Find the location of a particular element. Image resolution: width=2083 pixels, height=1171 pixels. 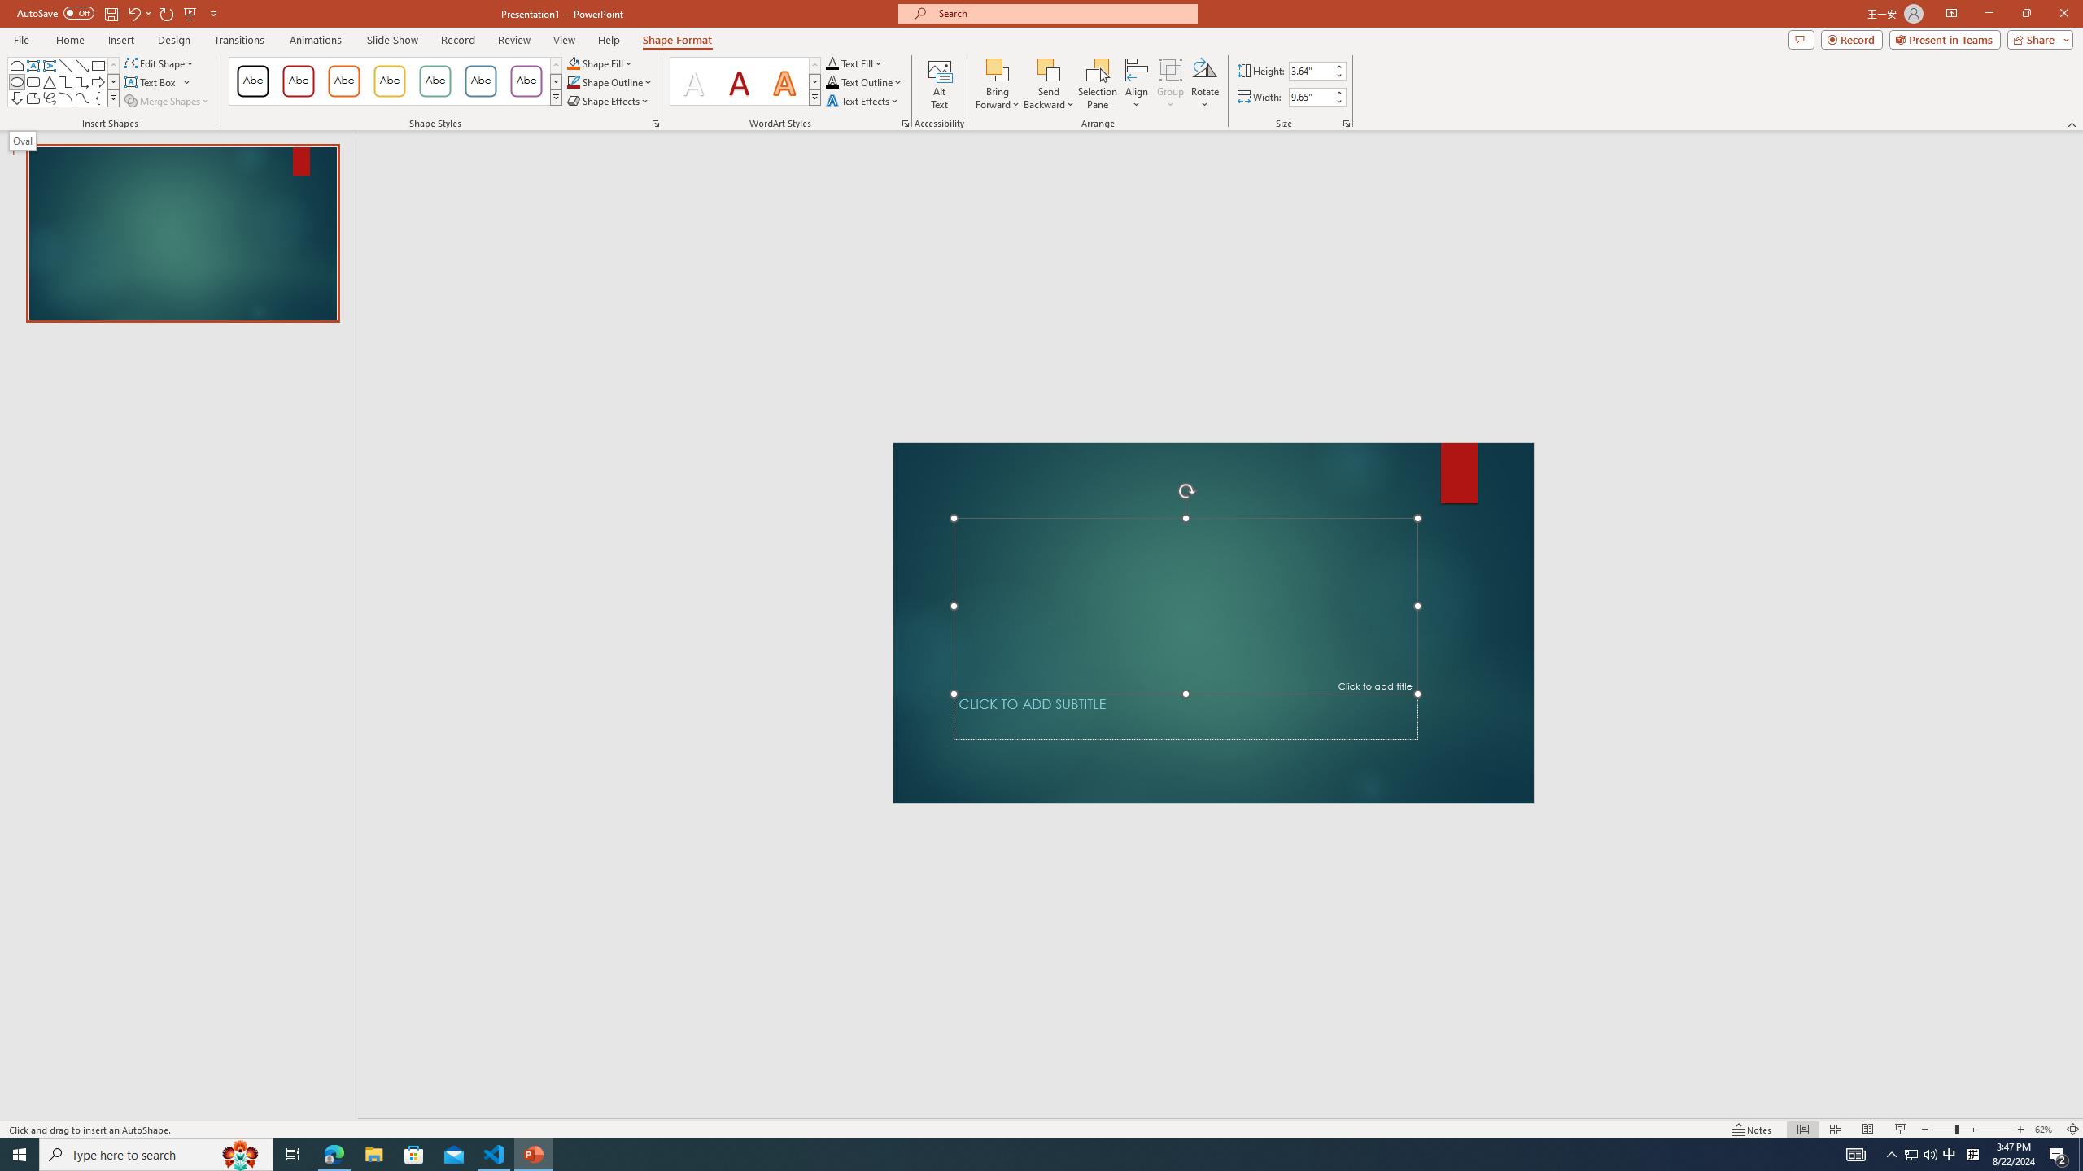

Shape Width is located at coordinates (1310, 97).